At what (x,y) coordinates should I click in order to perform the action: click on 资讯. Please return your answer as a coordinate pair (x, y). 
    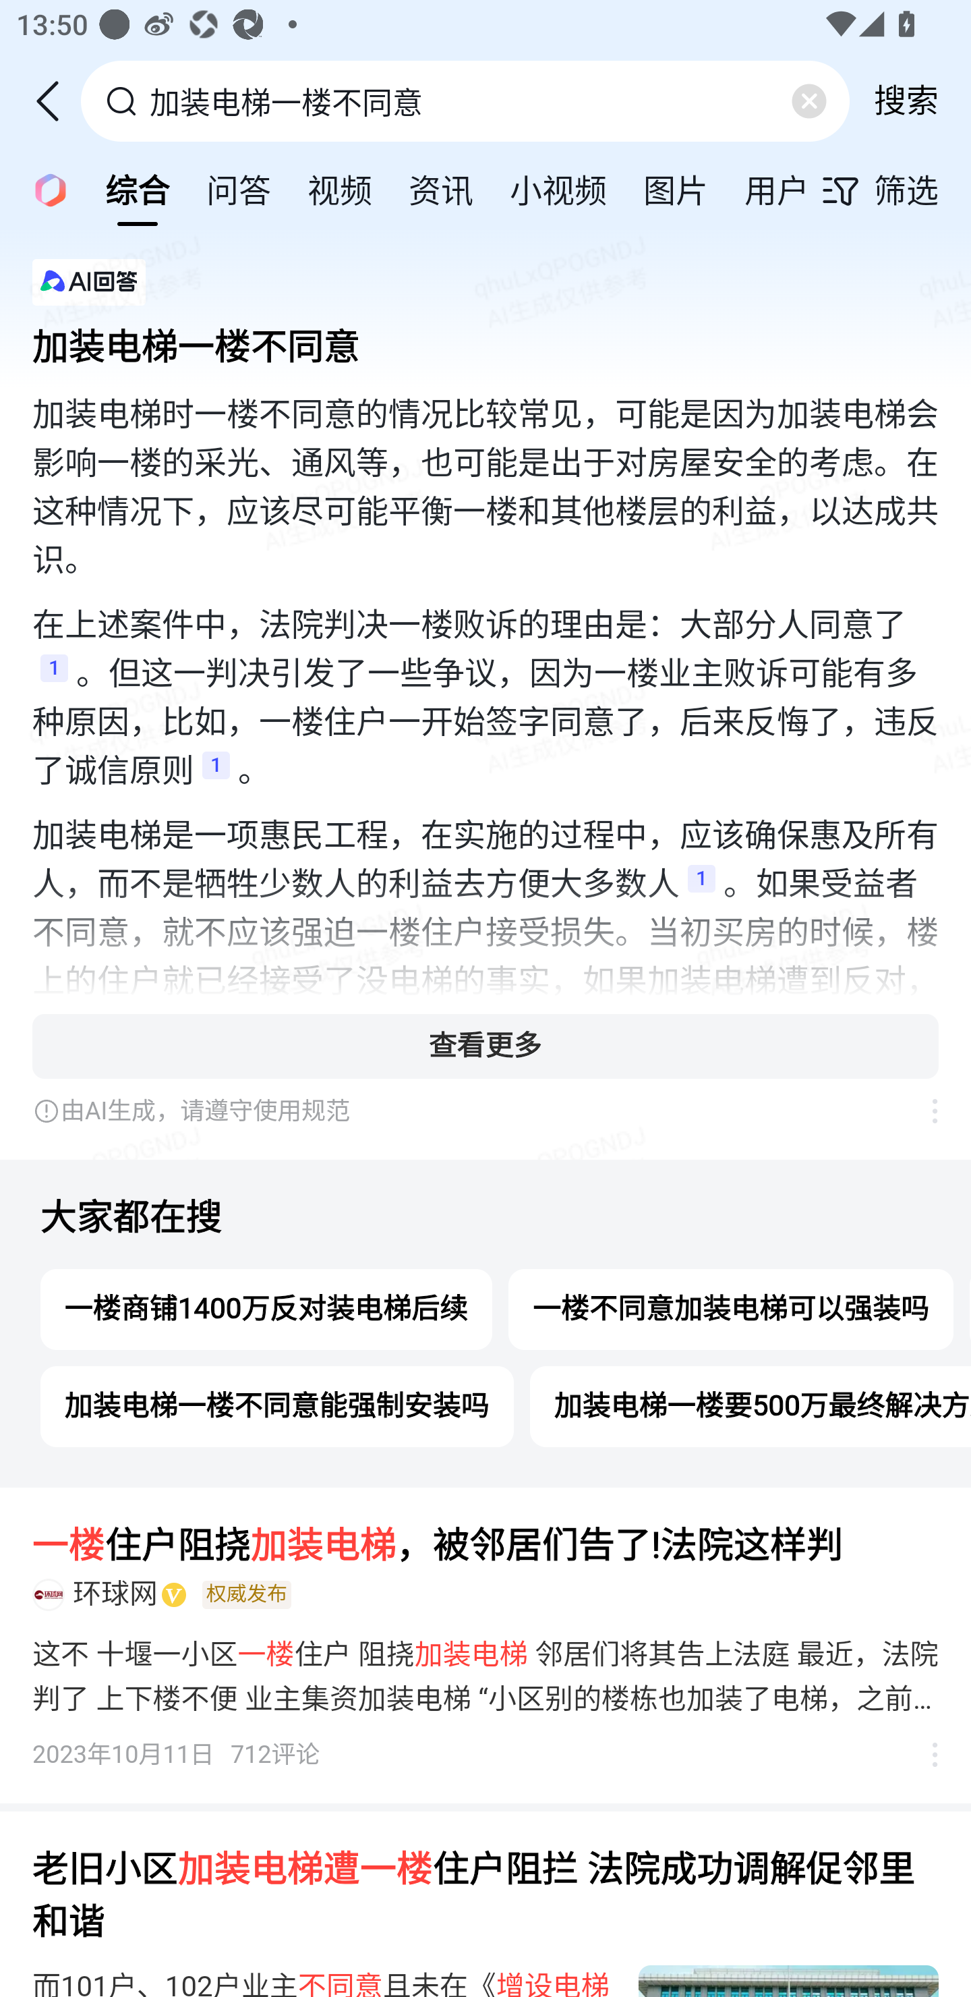
    Looking at the image, I should click on (440, 189).